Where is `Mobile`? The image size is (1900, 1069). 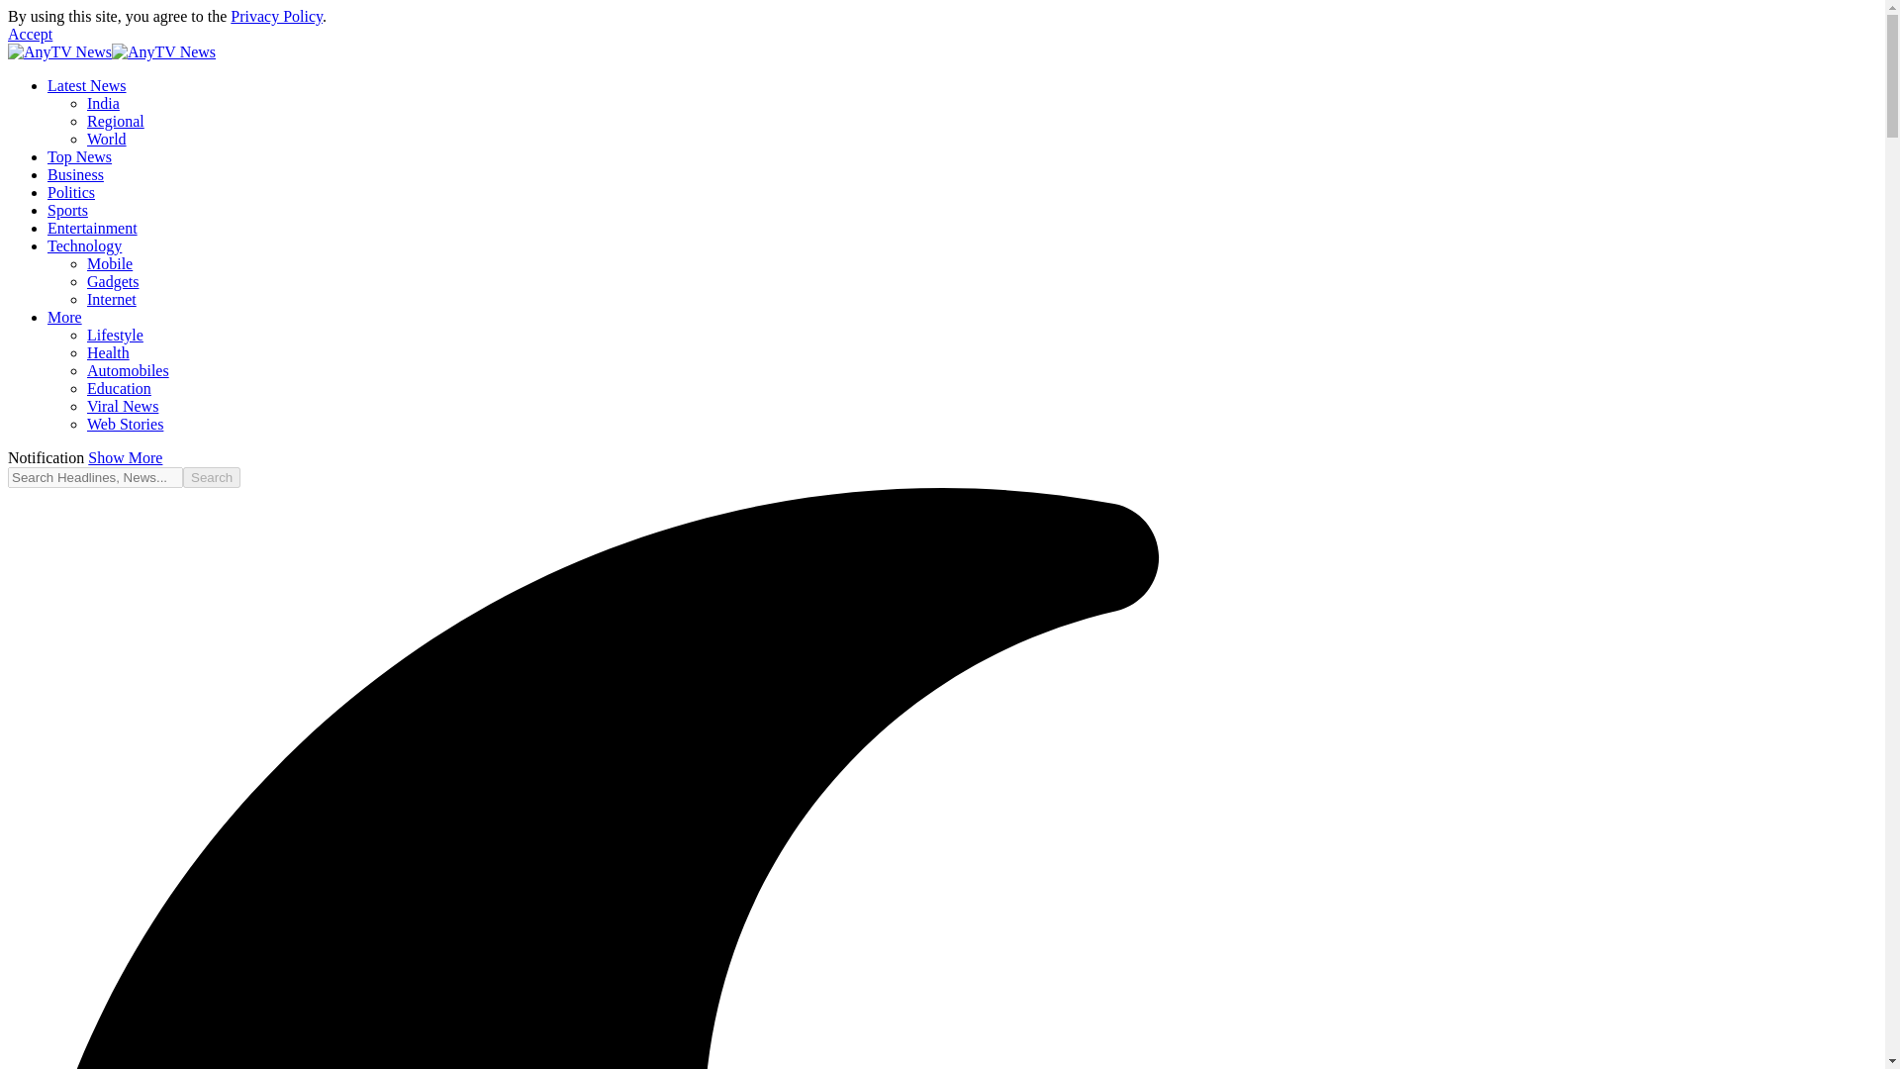
Mobile is located at coordinates (110, 263).